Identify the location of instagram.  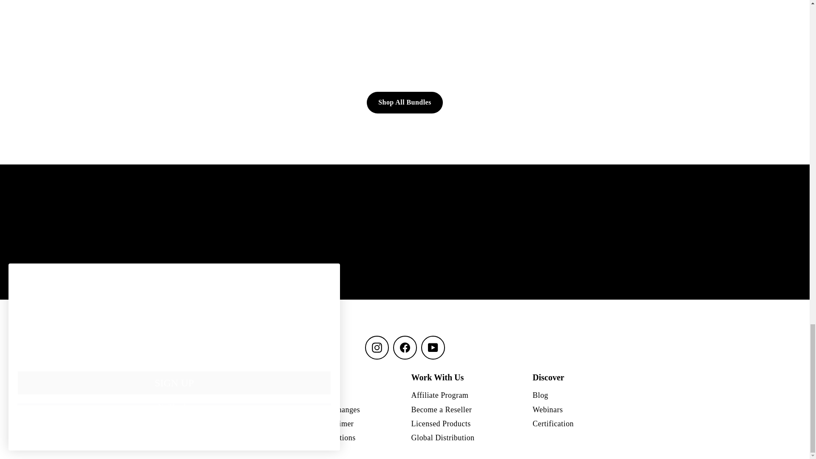
(377, 348).